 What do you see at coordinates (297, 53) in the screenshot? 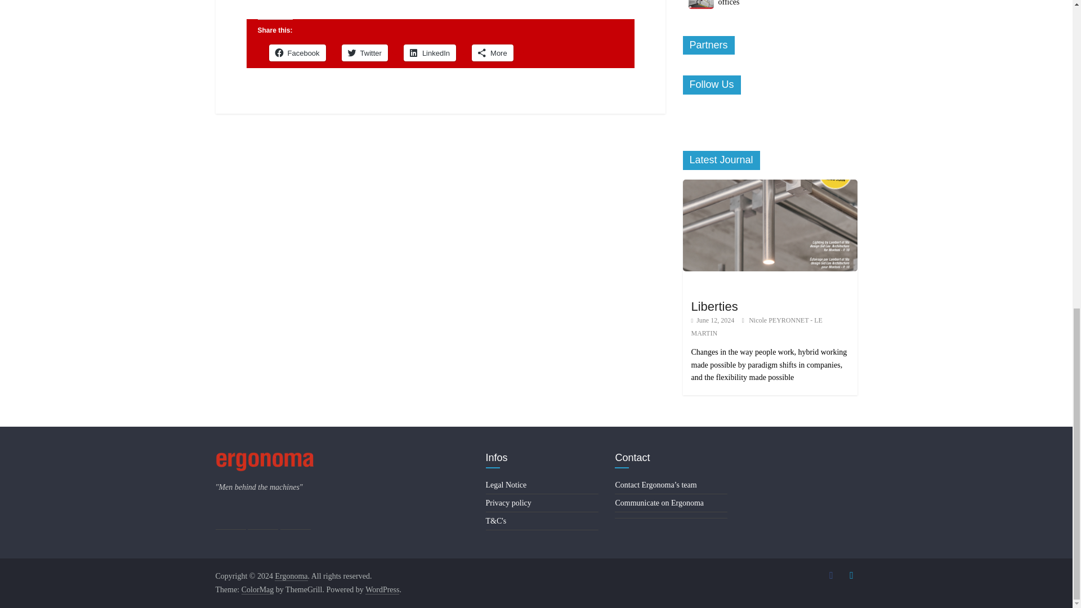
I see `Facebook` at bounding box center [297, 53].